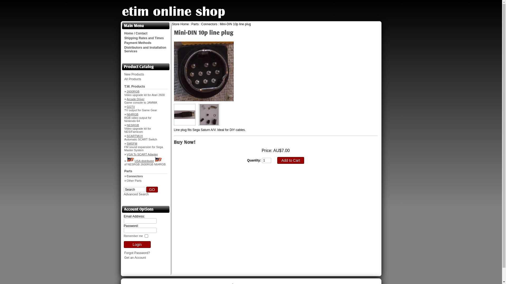  What do you see at coordinates (146, 147) in the screenshot?
I see `SMSFM
FM sound expansion for Sega Master System` at bounding box center [146, 147].